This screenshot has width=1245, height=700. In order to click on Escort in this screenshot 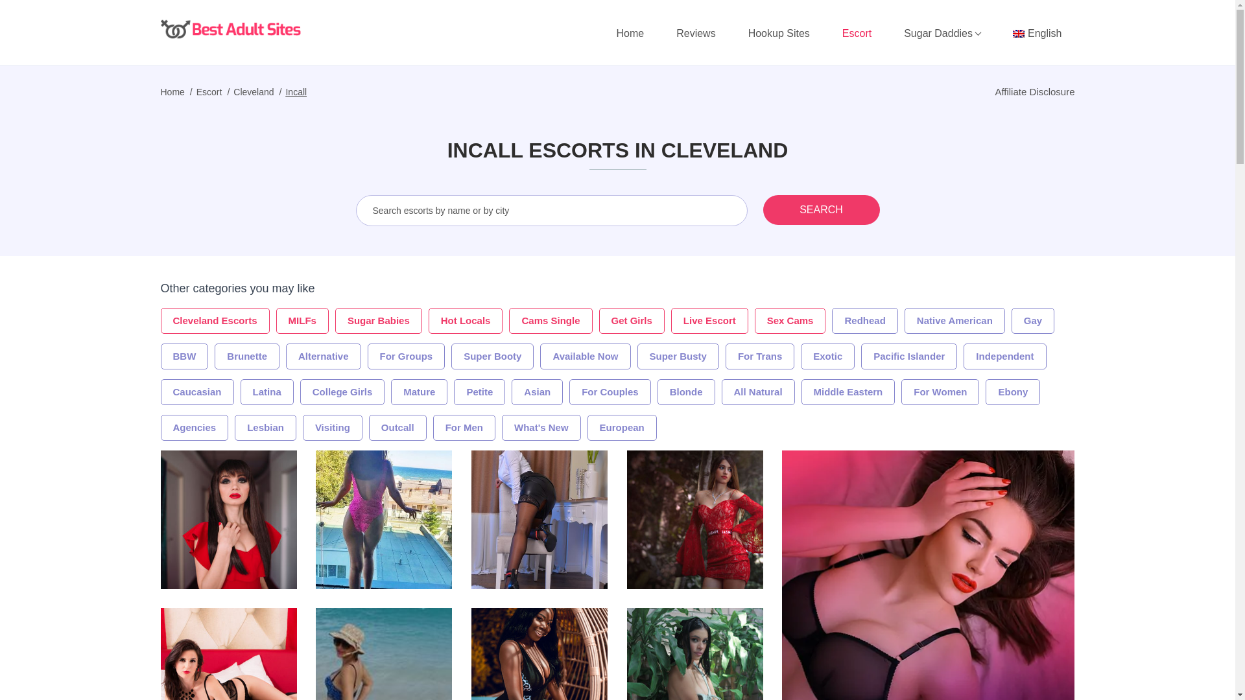, I will do `click(856, 33)`.